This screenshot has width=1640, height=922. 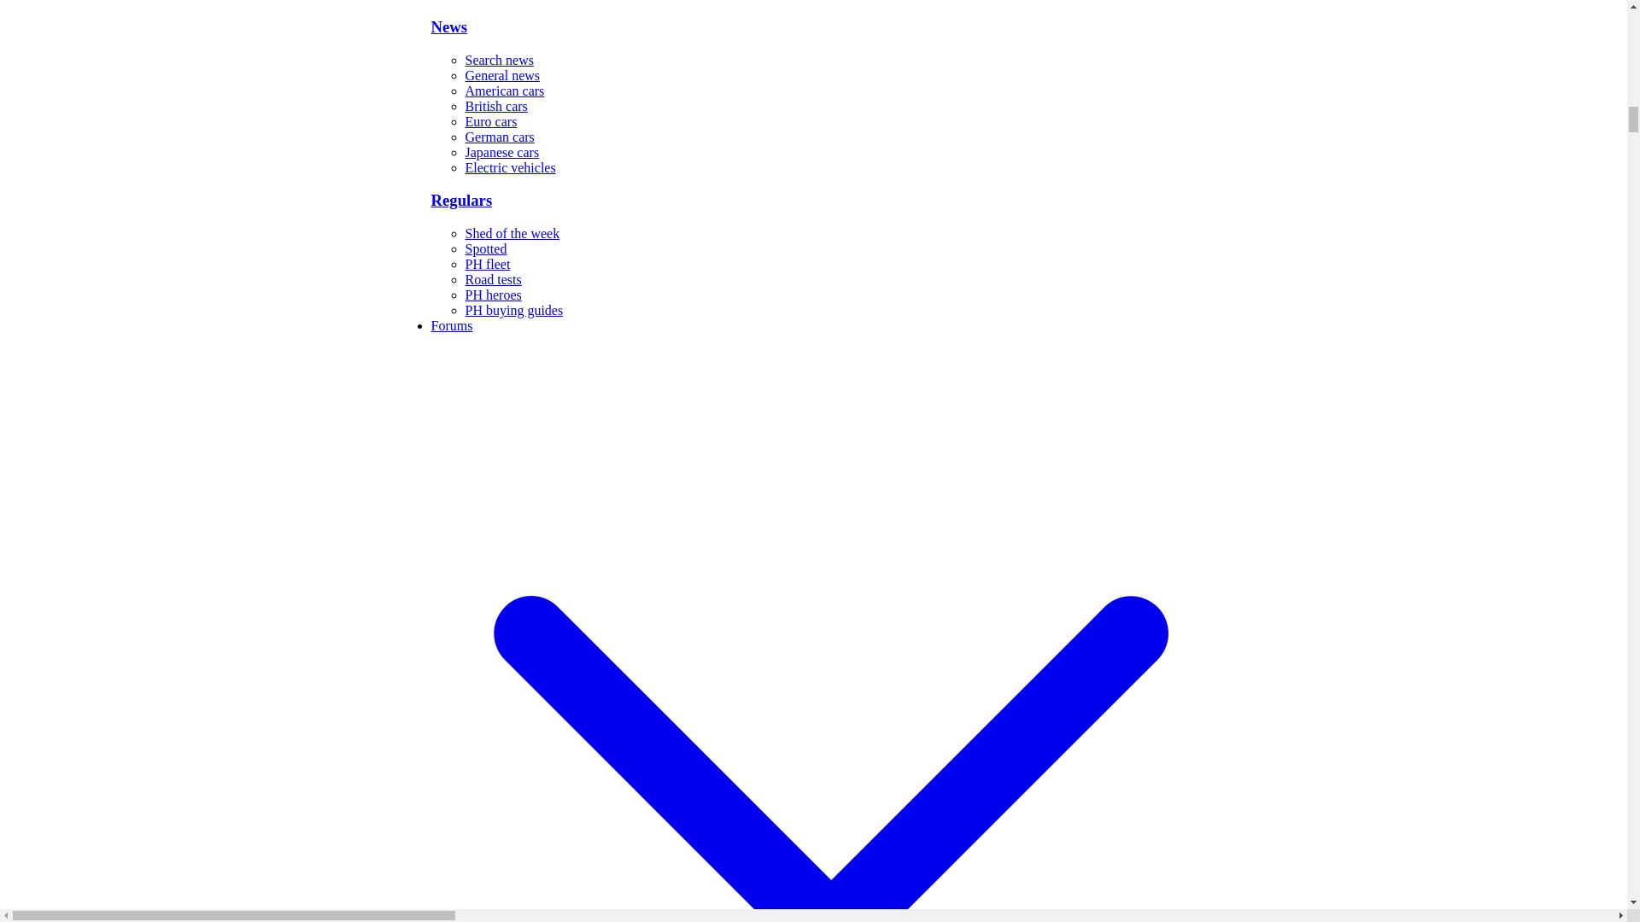 I want to click on British cars, so click(x=495, y=106).